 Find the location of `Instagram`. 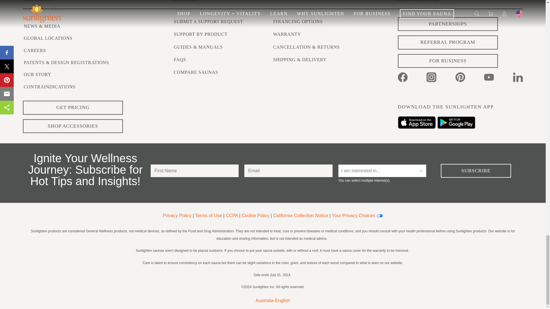

Instagram is located at coordinates (431, 77).